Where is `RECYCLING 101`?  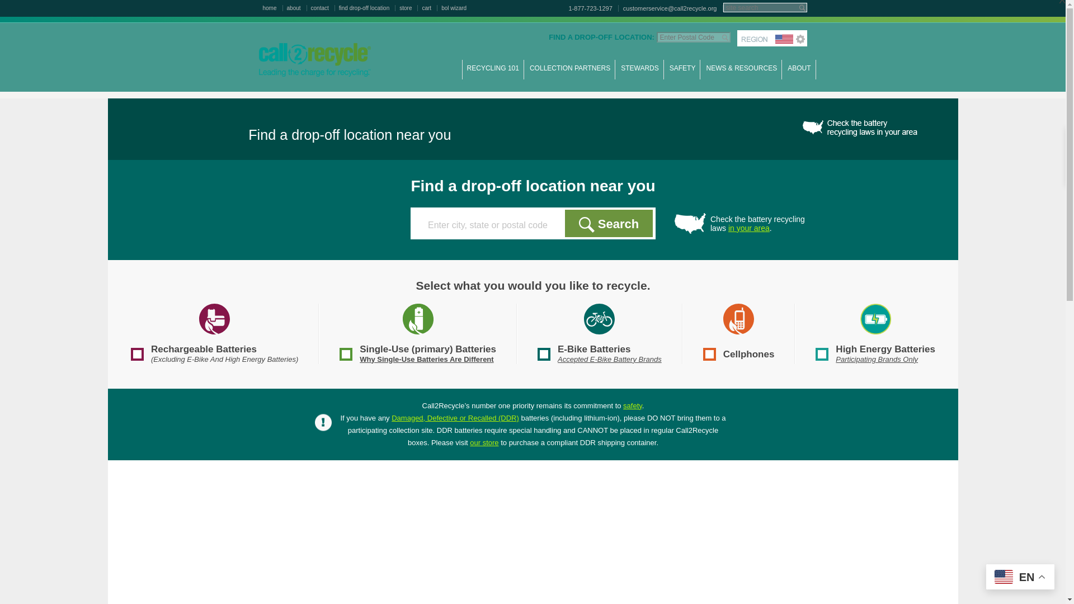 RECYCLING 101 is located at coordinates (493, 74).